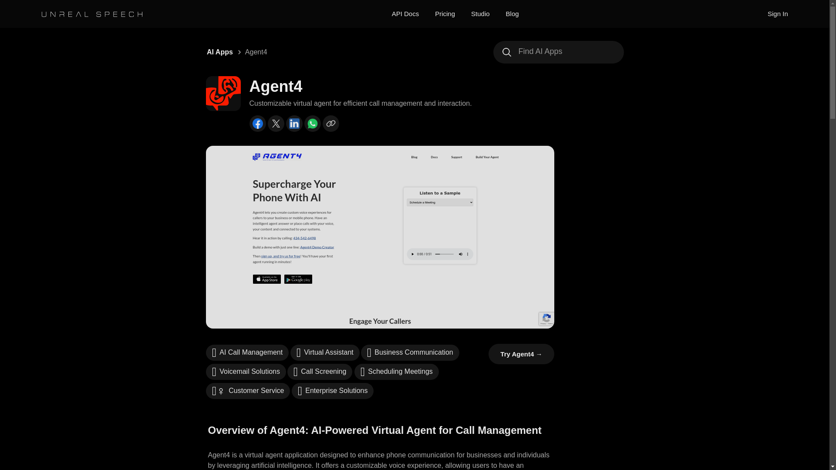  What do you see at coordinates (512, 14) in the screenshot?
I see `Blog` at bounding box center [512, 14].